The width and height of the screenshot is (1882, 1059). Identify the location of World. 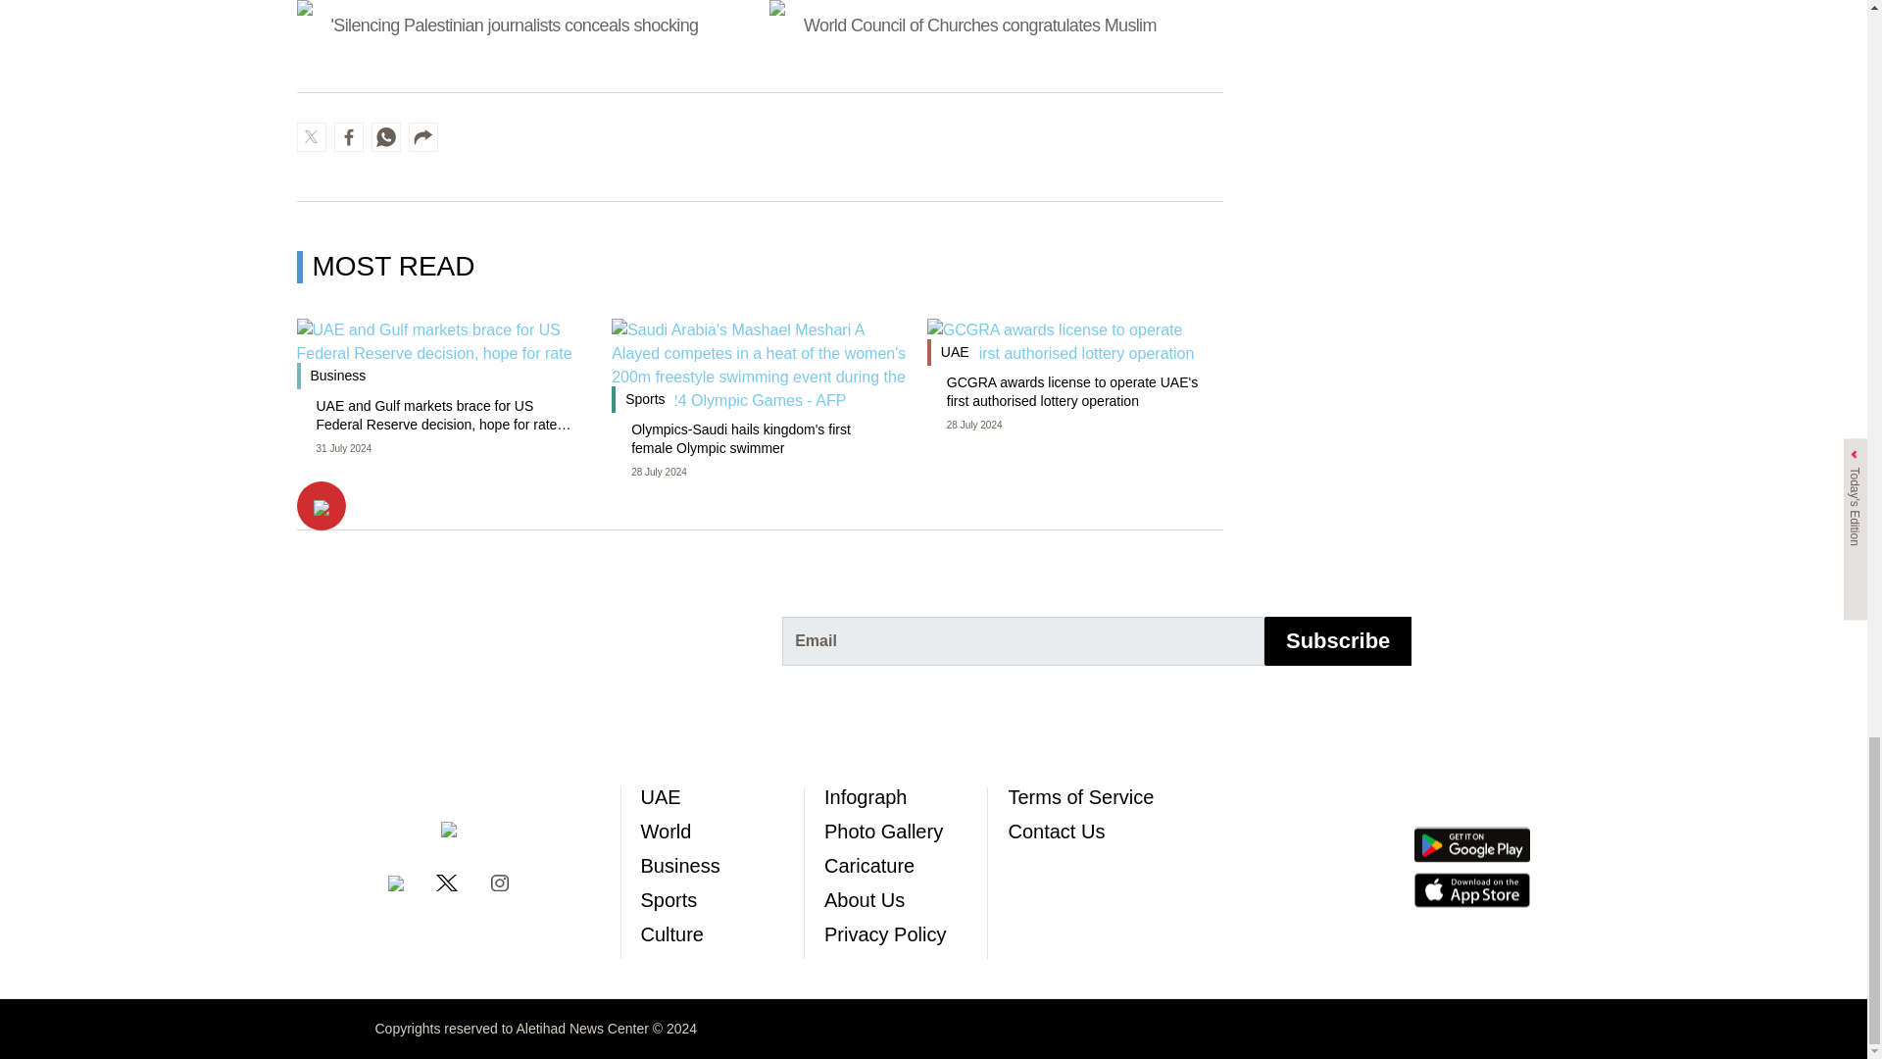
(667, 832).